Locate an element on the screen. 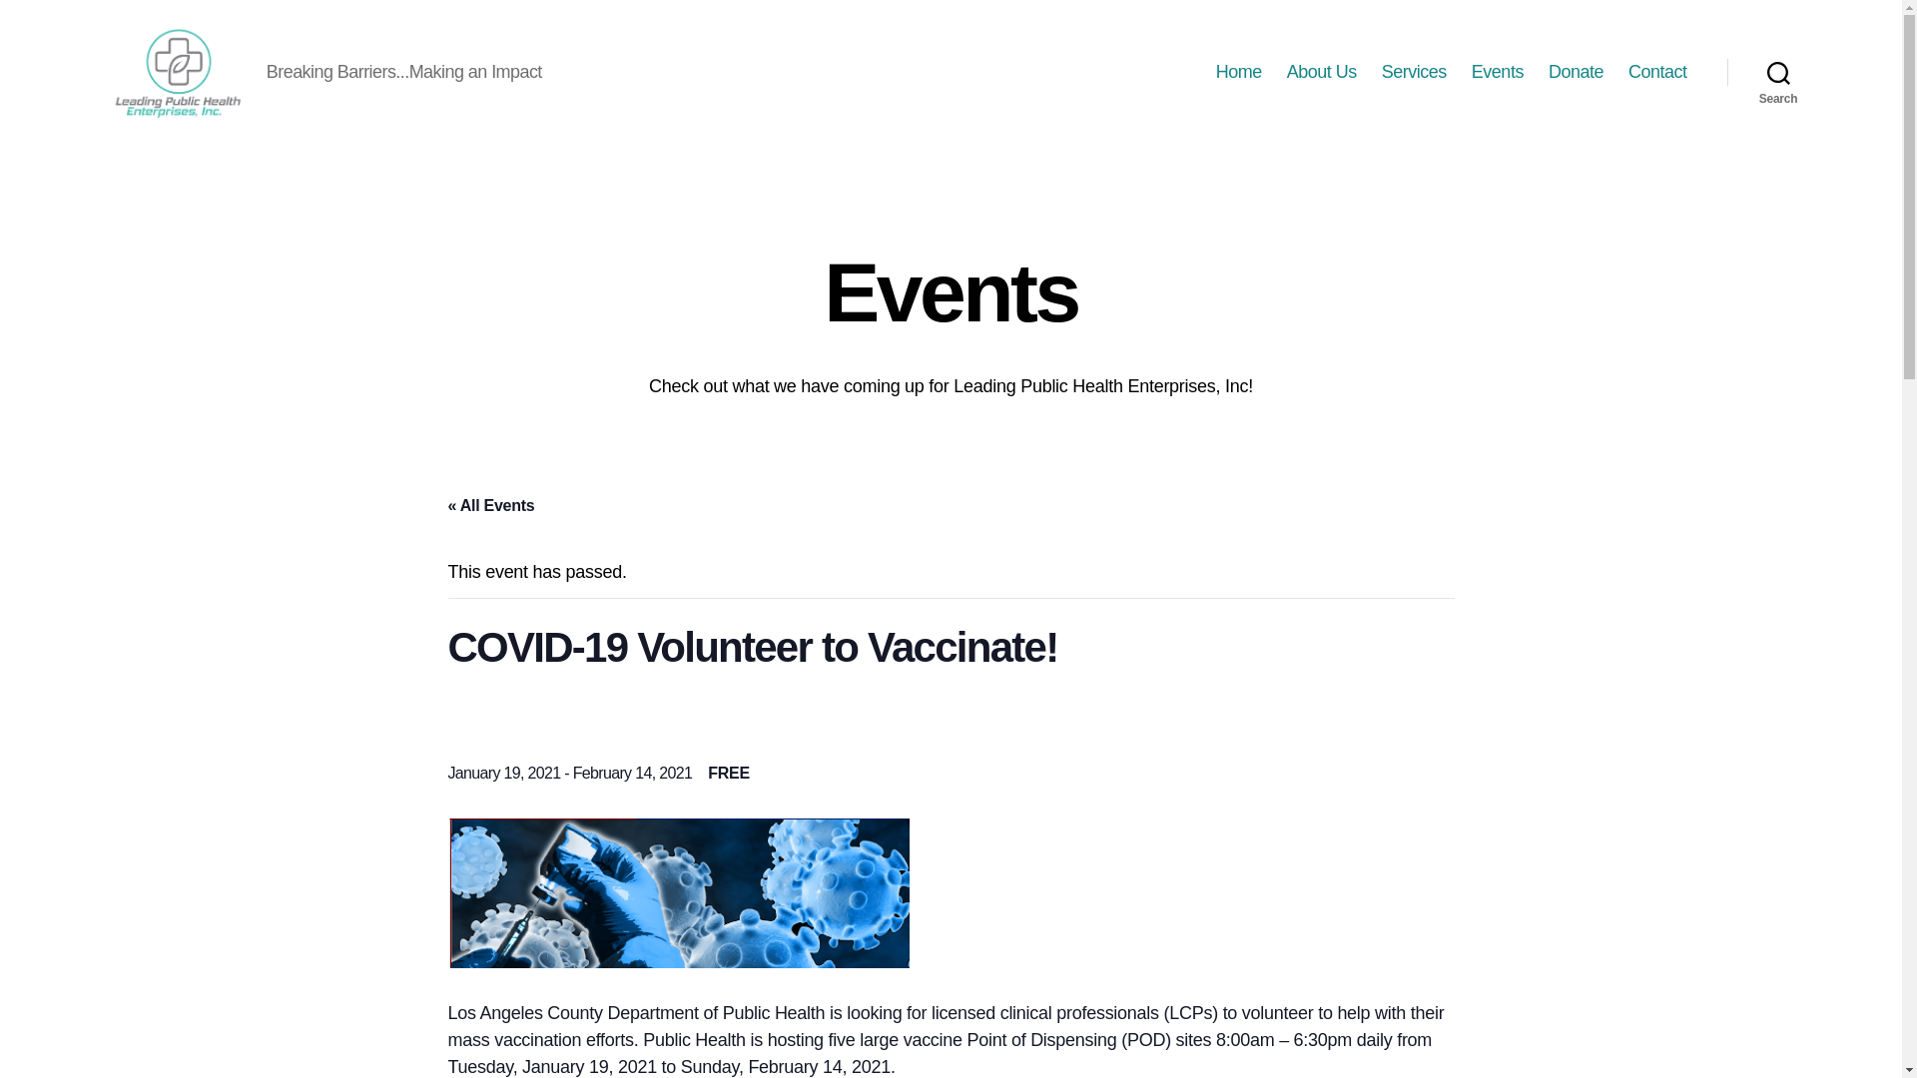 The width and height of the screenshot is (1917, 1078). Services is located at coordinates (1414, 72).